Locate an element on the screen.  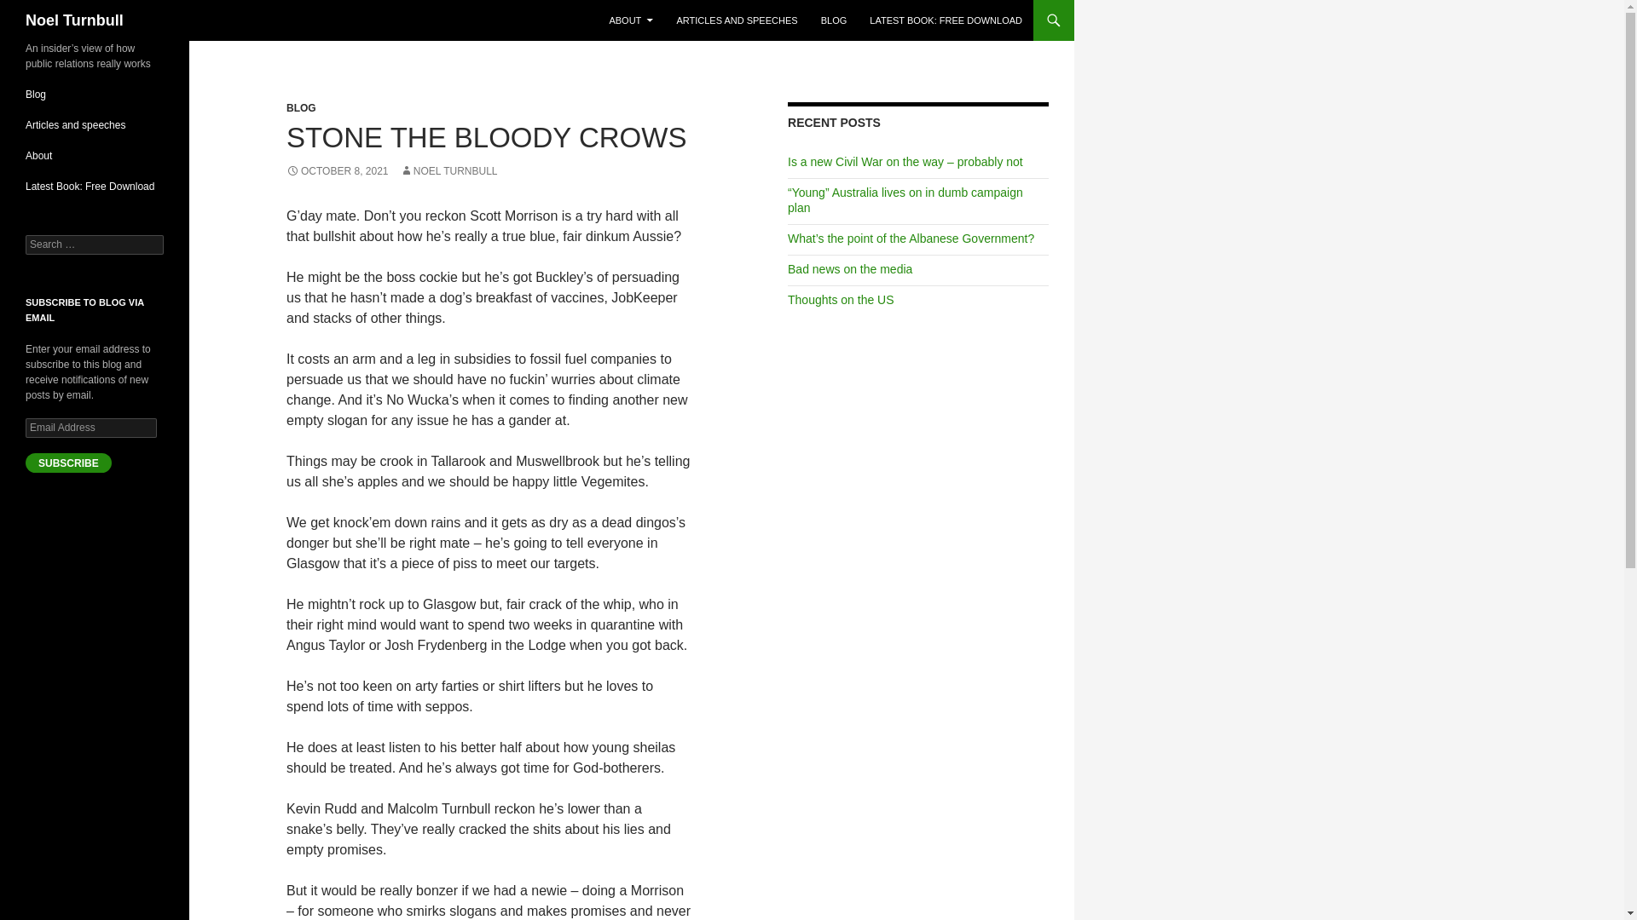
Search is located at coordinates (34, 9).